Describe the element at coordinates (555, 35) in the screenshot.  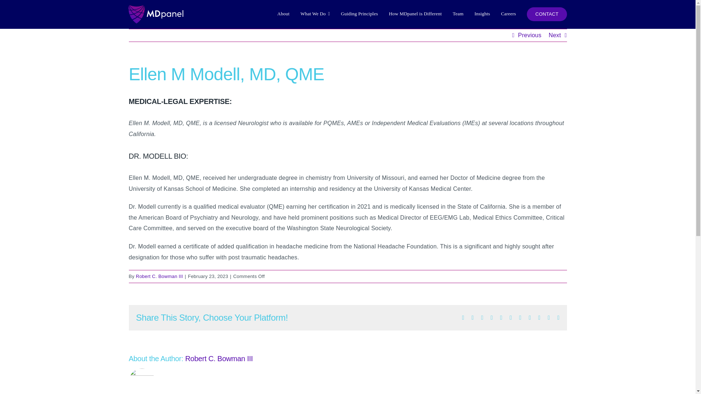
I see `Next` at that location.